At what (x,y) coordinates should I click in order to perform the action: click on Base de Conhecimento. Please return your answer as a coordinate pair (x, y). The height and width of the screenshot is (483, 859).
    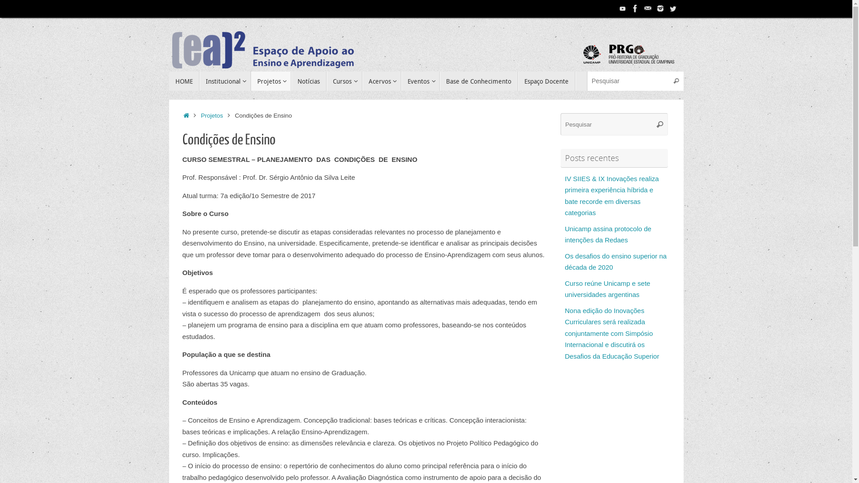
    Looking at the image, I should click on (479, 81).